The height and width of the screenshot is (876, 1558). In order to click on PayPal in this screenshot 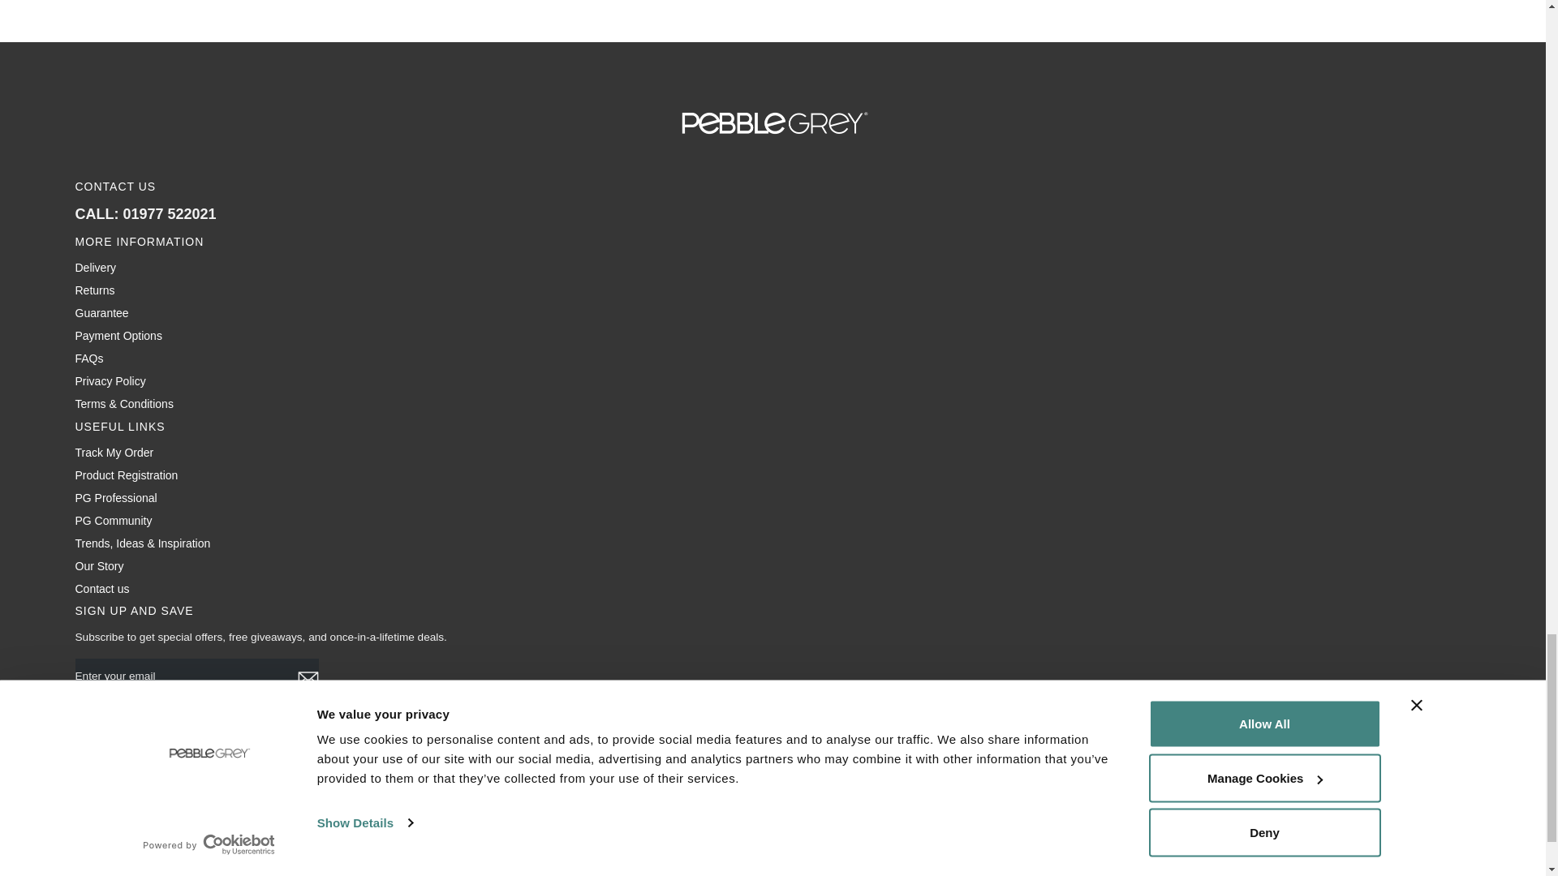, I will do `click(355, 777)`.